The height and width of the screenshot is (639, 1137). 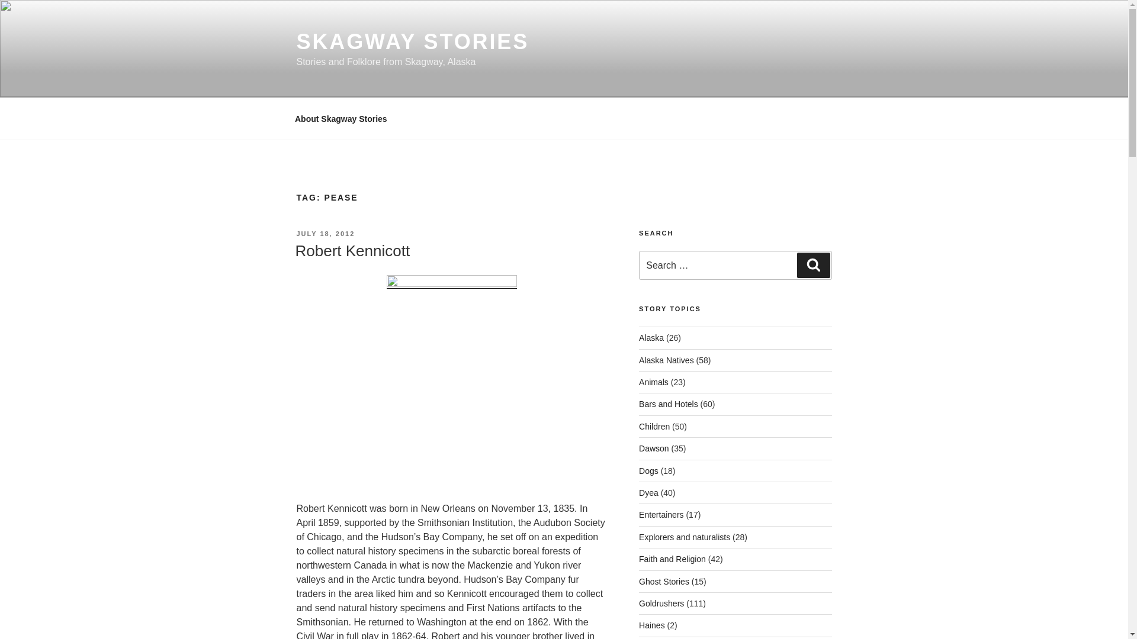 What do you see at coordinates (648, 493) in the screenshot?
I see `Dyea` at bounding box center [648, 493].